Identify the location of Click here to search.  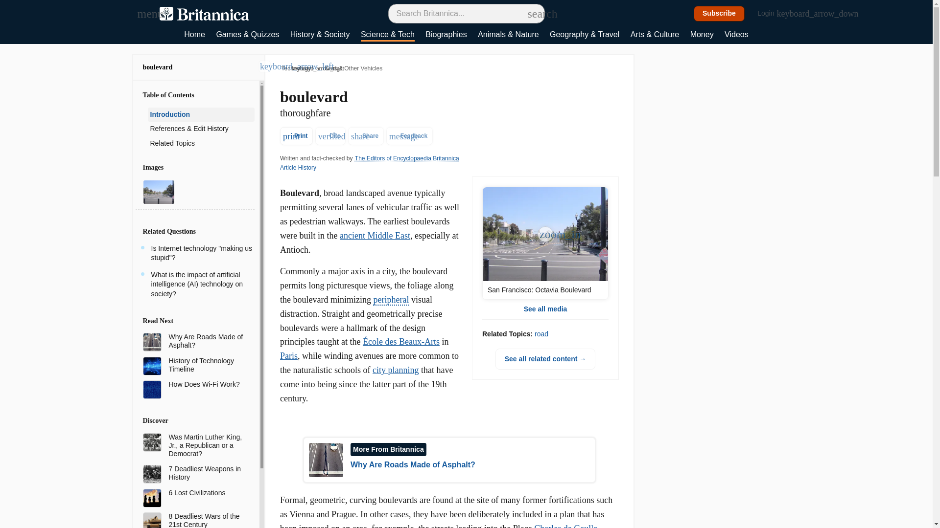
(533, 13).